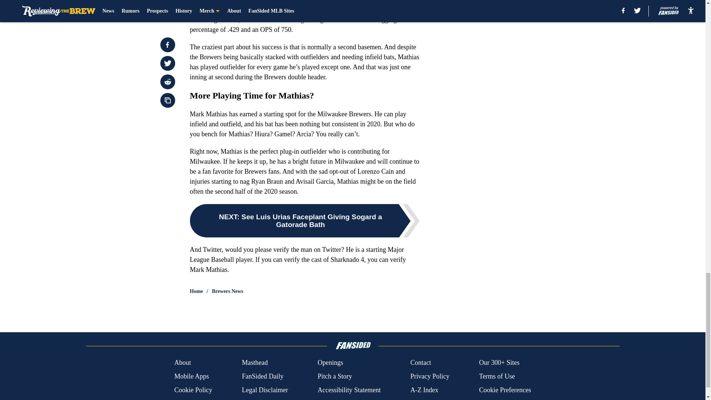 The image size is (711, 400). Describe the element at coordinates (497, 376) in the screenshot. I see `Terms of Use` at that location.